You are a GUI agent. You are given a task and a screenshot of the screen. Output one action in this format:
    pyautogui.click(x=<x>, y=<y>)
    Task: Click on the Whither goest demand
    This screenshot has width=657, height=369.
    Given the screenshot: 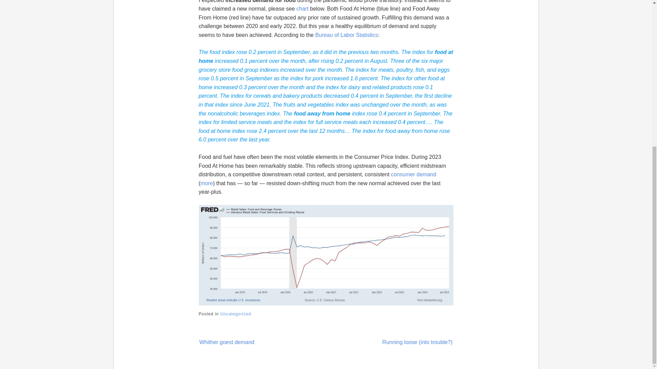 What is the action you would take?
    pyautogui.click(x=233, y=341)
    